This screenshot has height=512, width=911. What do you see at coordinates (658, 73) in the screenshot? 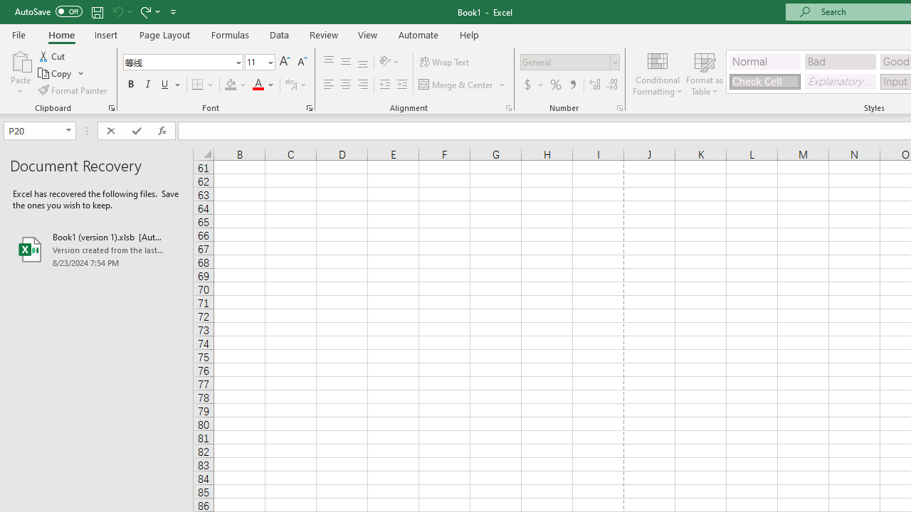
I see `Conditional Formatting` at bounding box center [658, 73].